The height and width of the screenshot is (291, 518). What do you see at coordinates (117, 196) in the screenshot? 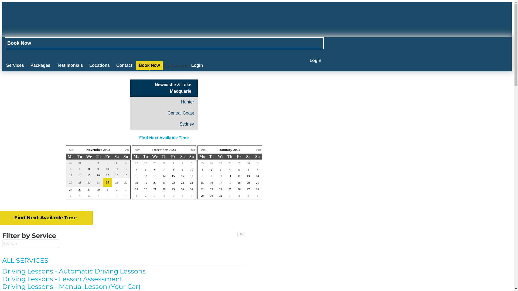
I see `9` at bounding box center [117, 196].